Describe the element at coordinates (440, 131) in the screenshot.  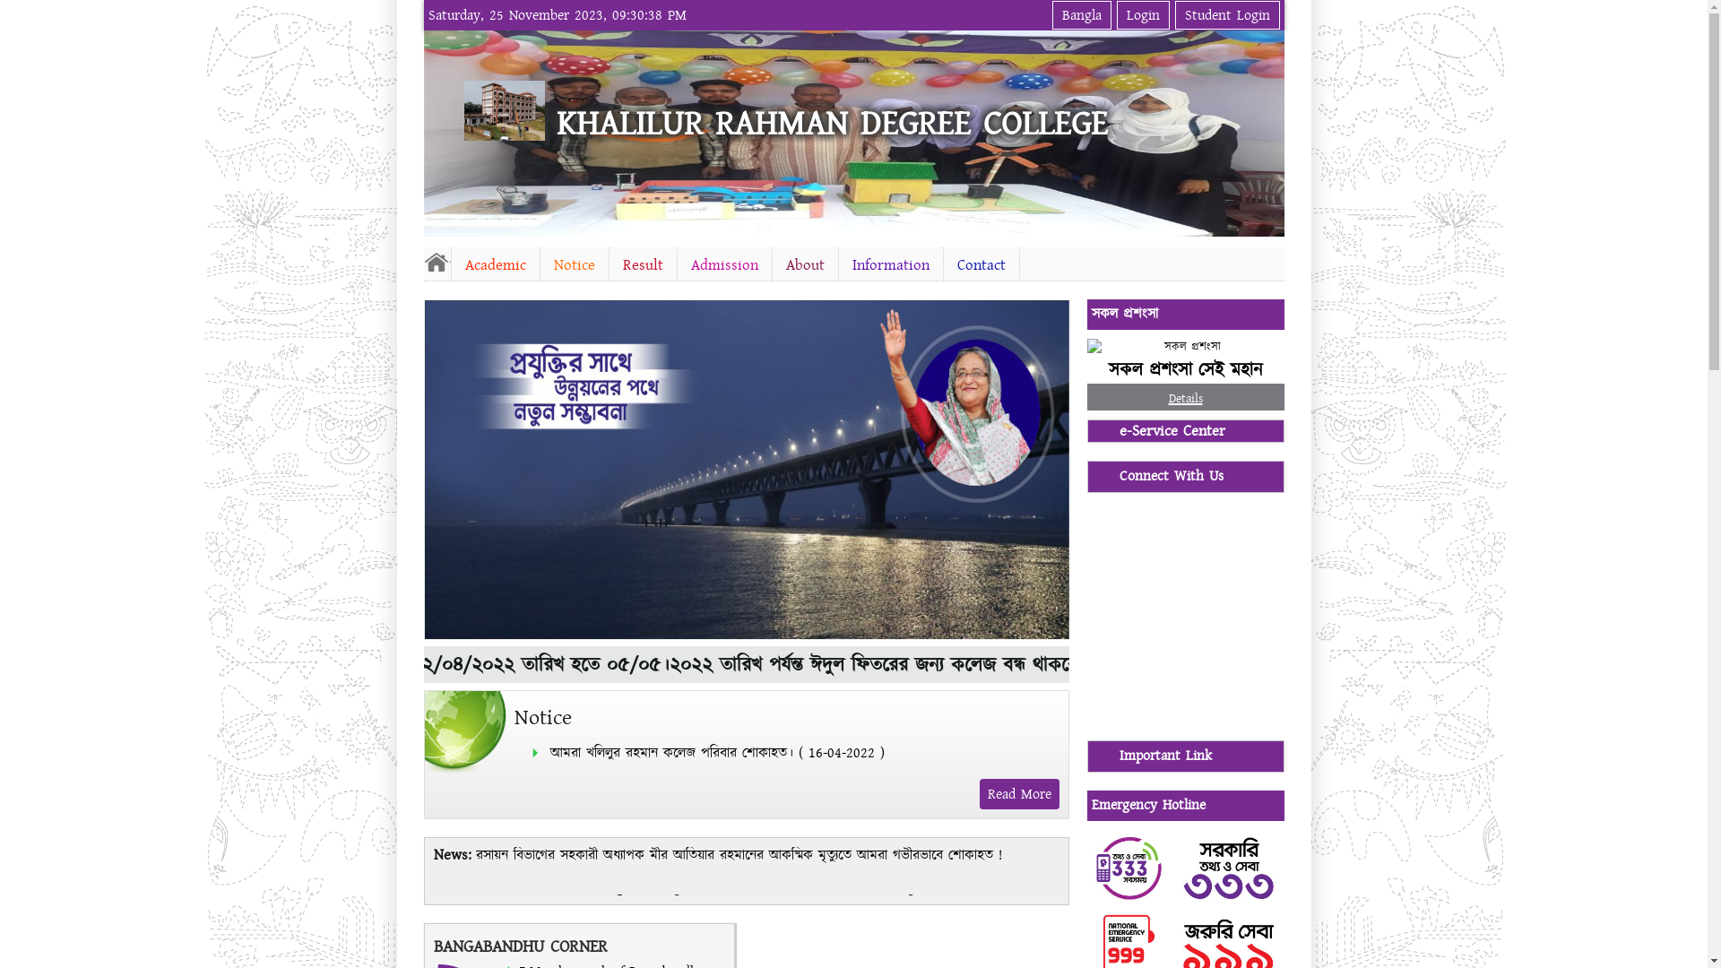
I see `Previous` at that location.